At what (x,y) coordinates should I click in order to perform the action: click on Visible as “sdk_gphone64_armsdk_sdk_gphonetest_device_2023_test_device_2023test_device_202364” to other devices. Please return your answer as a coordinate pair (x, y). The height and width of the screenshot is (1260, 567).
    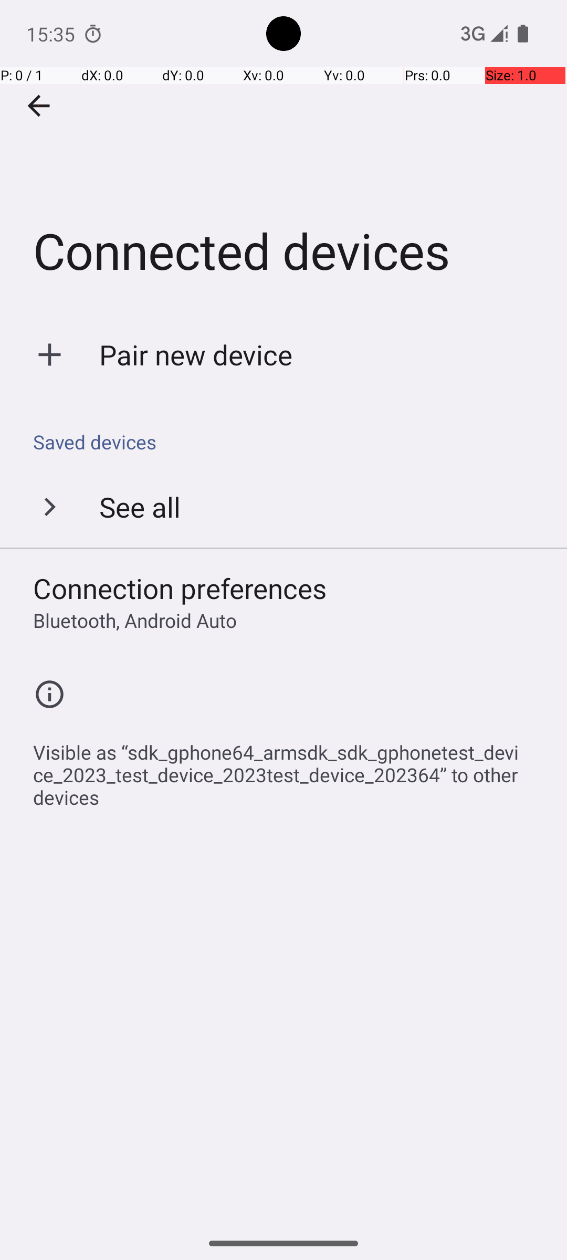
    Looking at the image, I should click on (289, 769).